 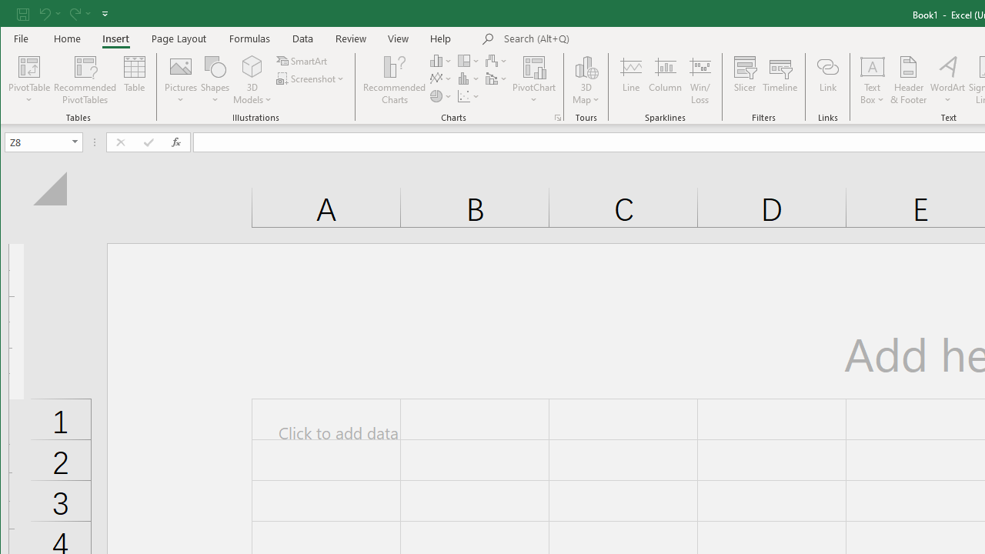 I want to click on Insert Hierarchy Chart, so click(x=469, y=60).